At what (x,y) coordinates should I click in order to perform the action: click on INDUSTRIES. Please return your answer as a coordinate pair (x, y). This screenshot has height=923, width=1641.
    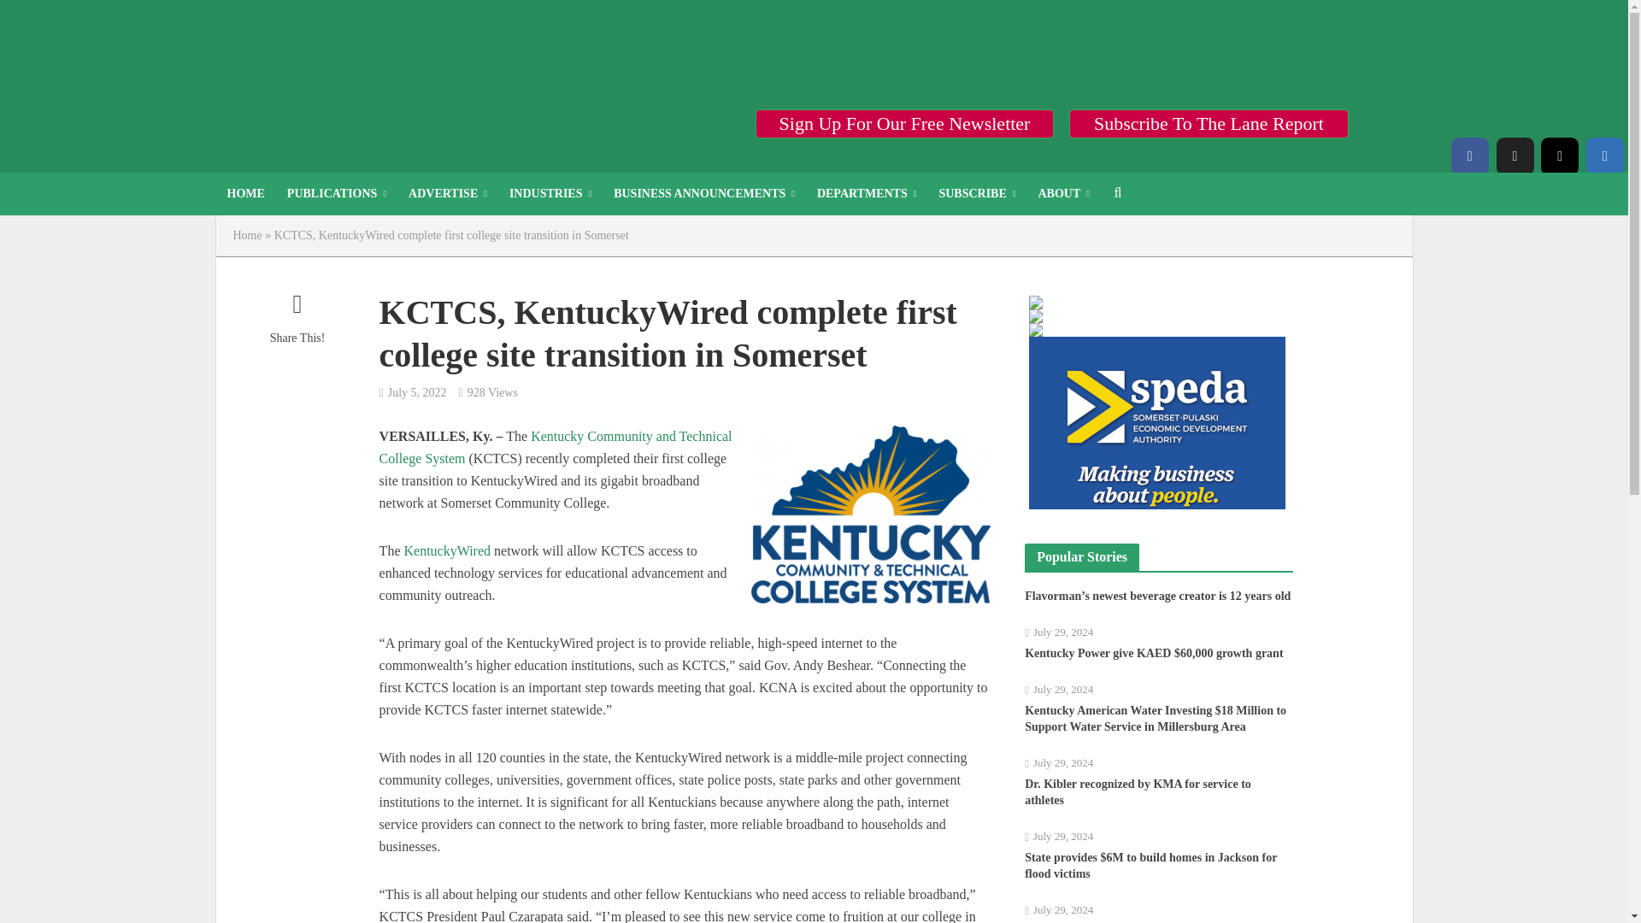
    Looking at the image, I should click on (550, 193).